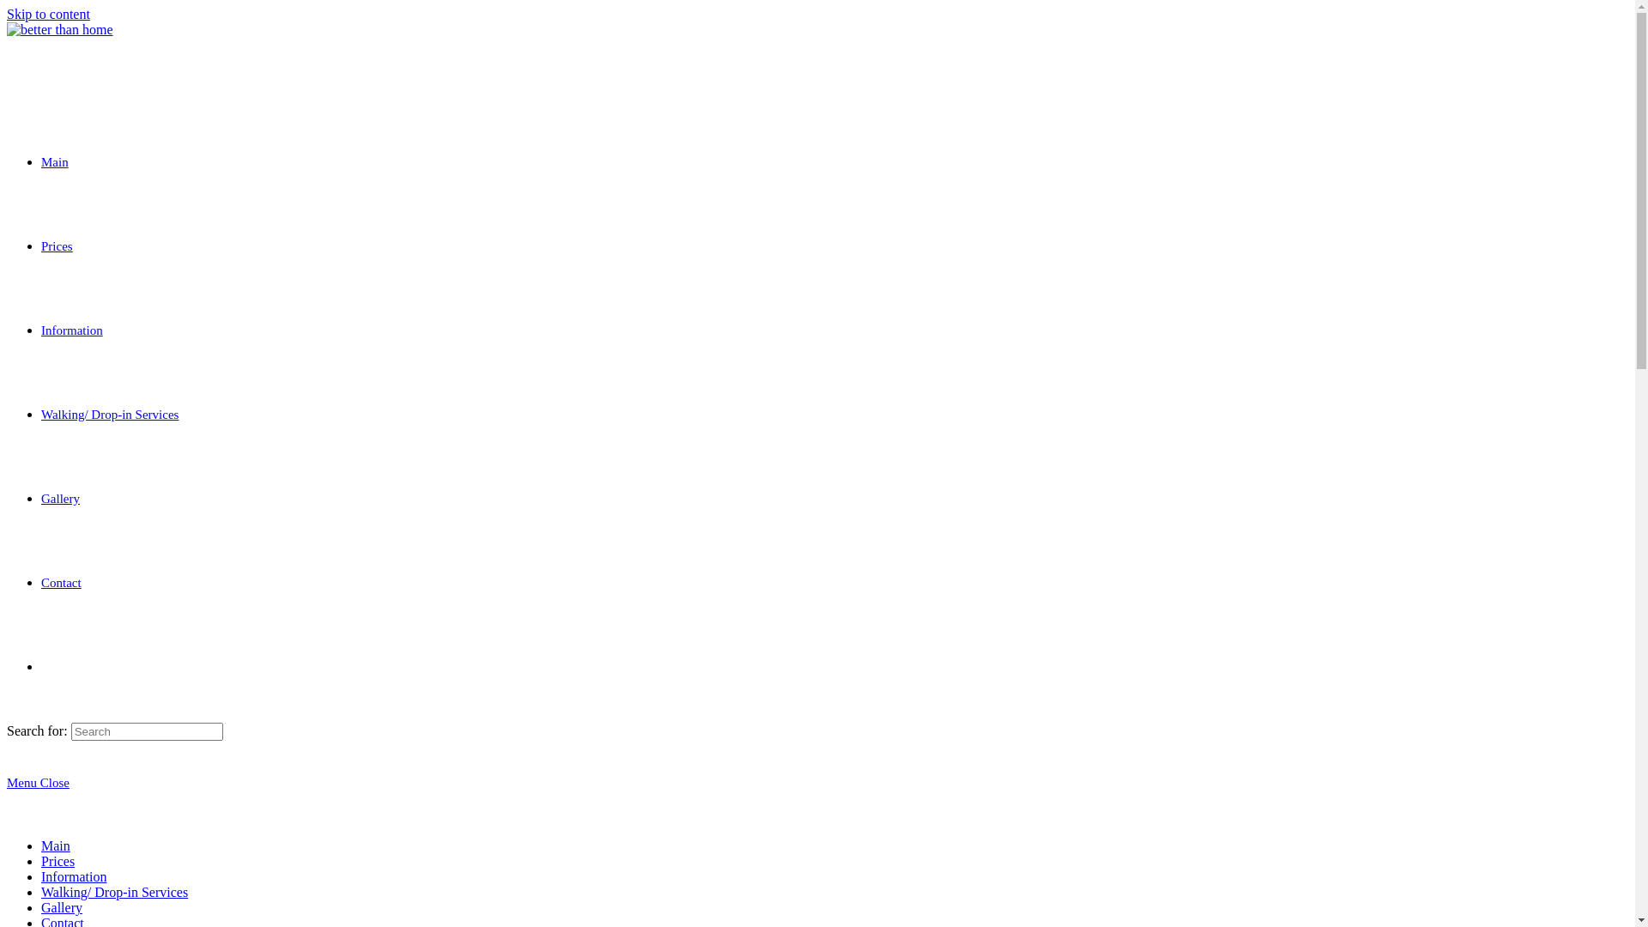 The height and width of the screenshot is (927, 1648). Describe the element at coordinates (48, 14) in the screenshot. I see `Skip to content` at that location.